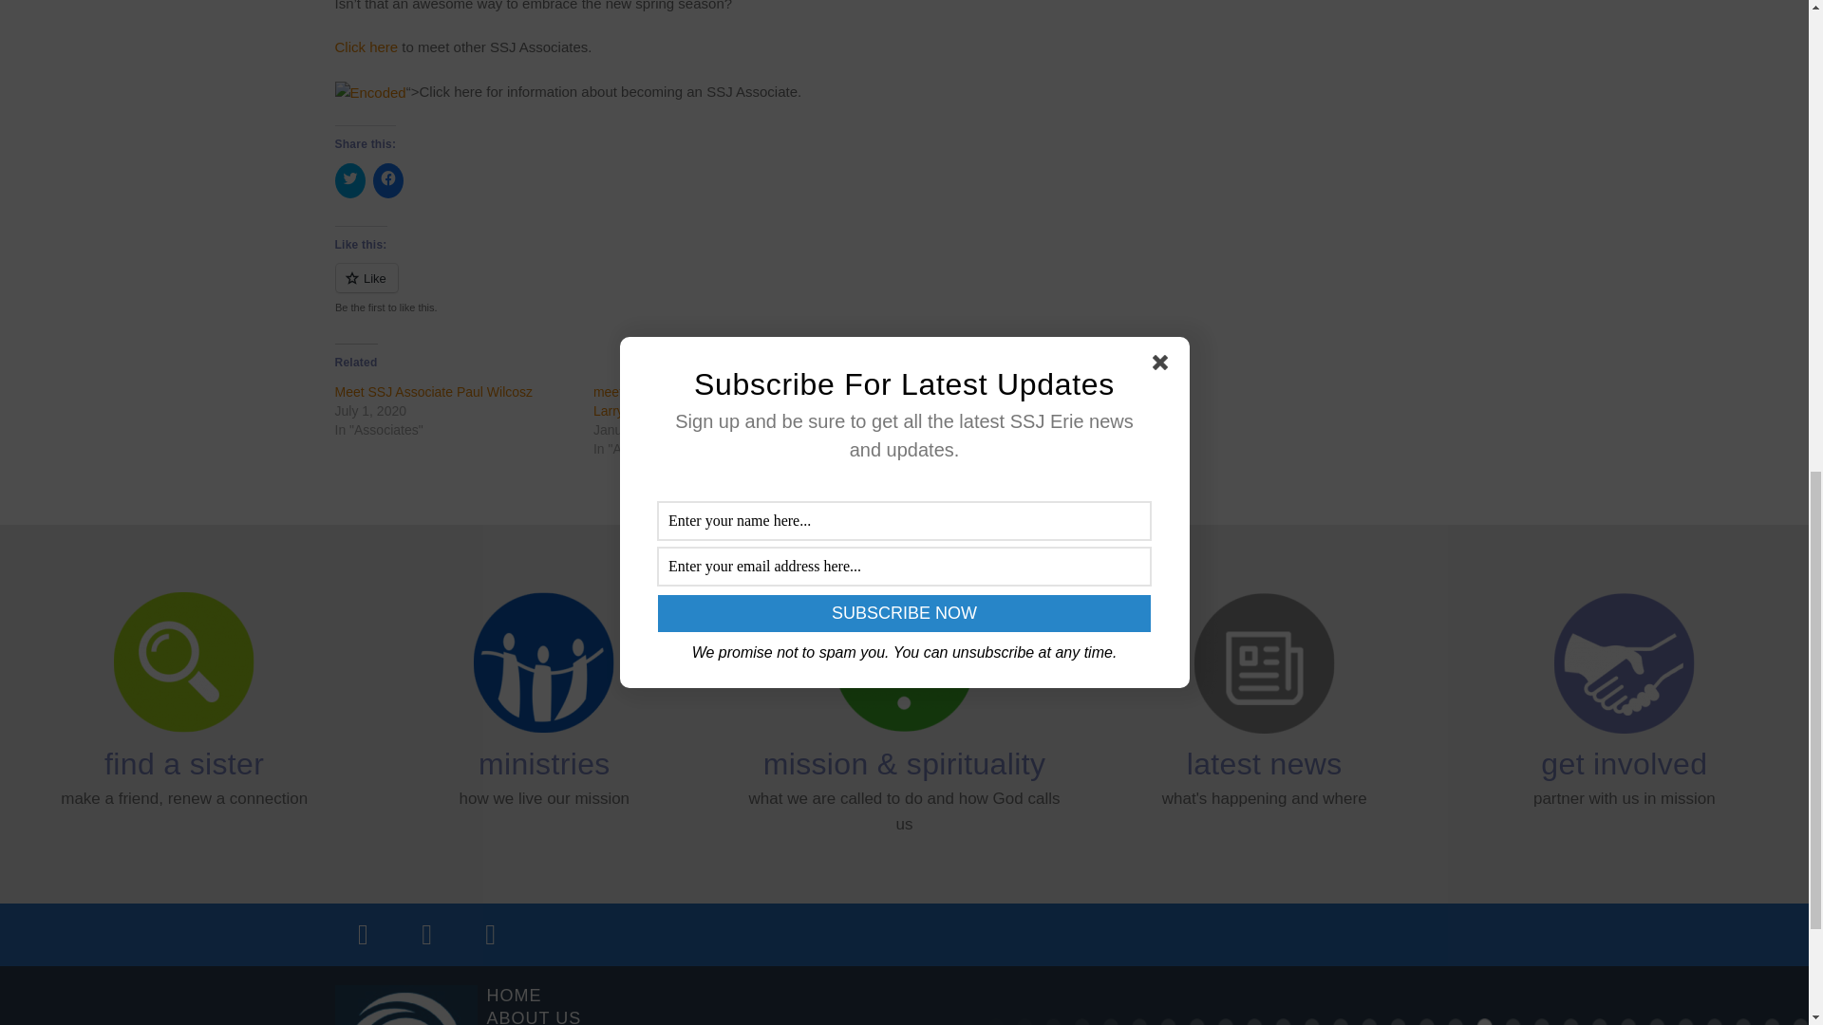  Describe the element at coordinates (725, 289) in the screenshot. I see `Like or Reblog` at that location.